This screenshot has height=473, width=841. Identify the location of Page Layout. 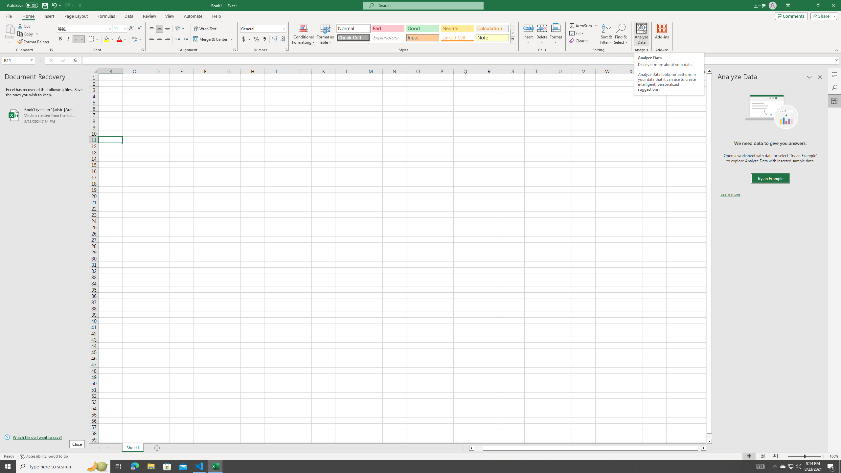
(76, 16).